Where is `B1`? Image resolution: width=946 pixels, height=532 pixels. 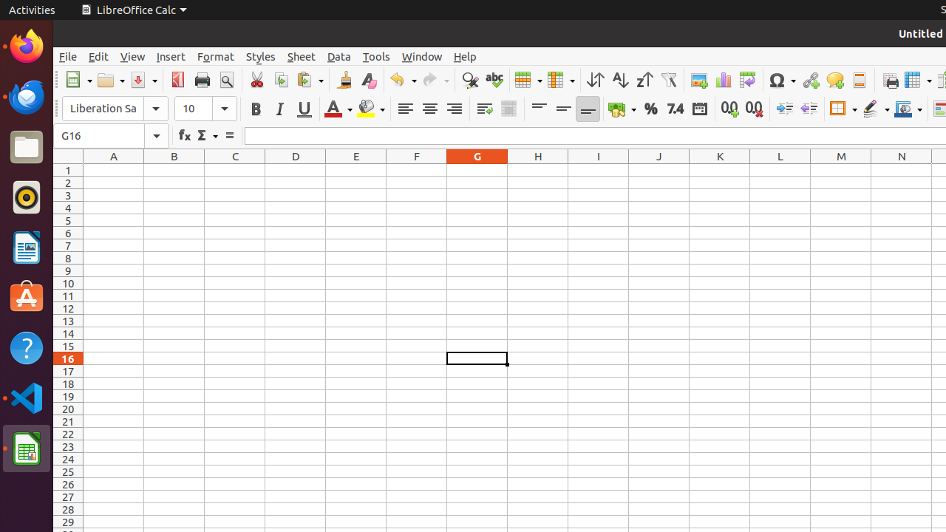 B1 is located at coordinates (174, 170).